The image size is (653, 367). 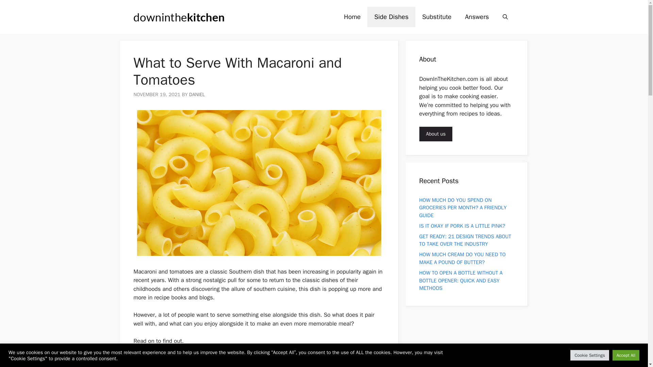 I want to click on Side Dishes, so click(x=391, y=17).